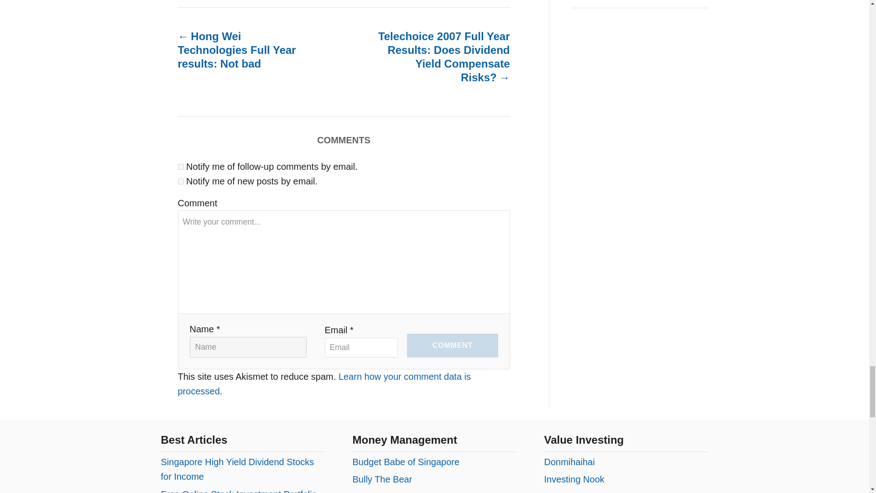  I want to click on subscribe, so click(181, 166).